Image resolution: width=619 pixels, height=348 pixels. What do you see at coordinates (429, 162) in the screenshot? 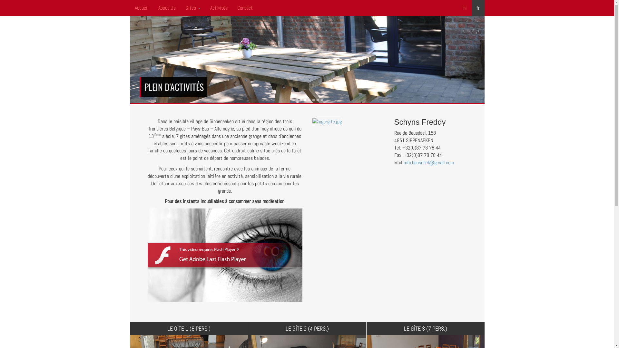
I see `info.beusdael@gmail.com` at bounding box center [429, 162].